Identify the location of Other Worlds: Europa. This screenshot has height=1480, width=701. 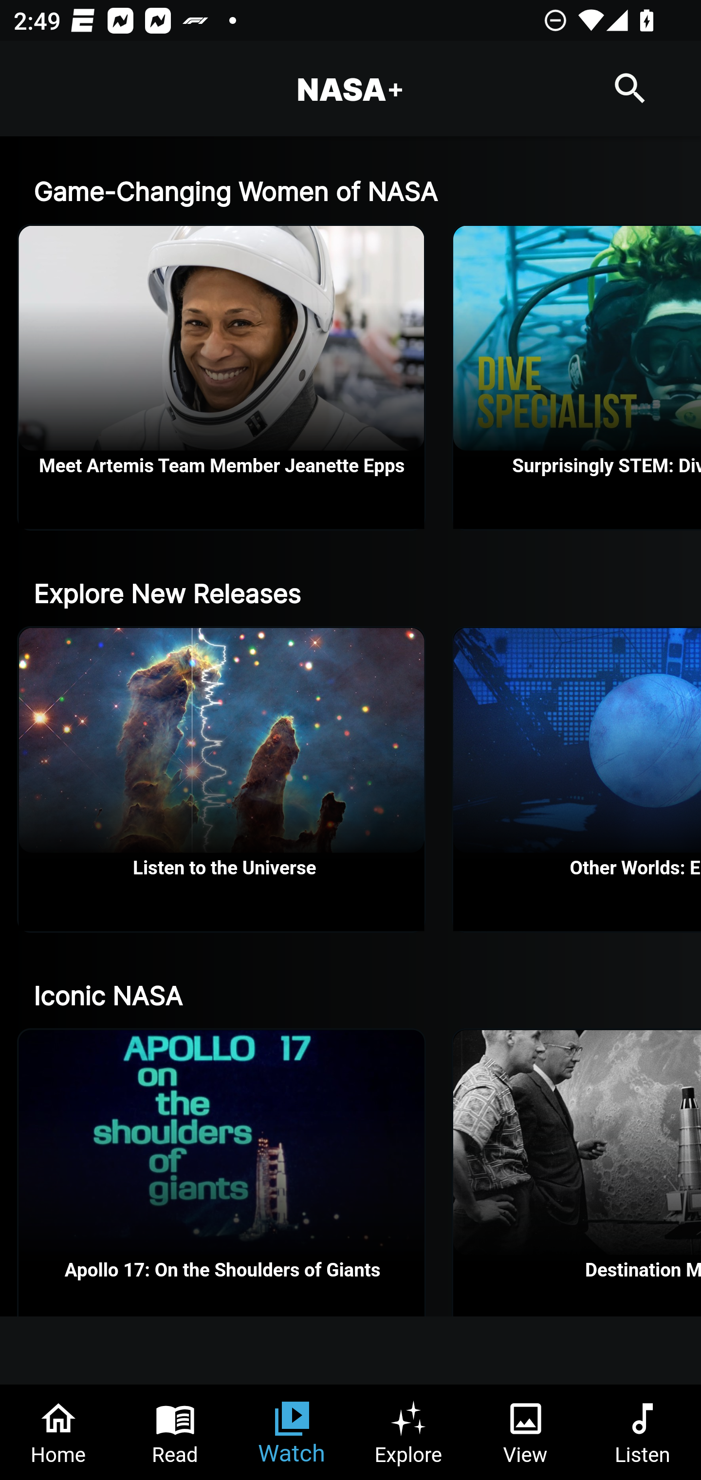
(577, 779).